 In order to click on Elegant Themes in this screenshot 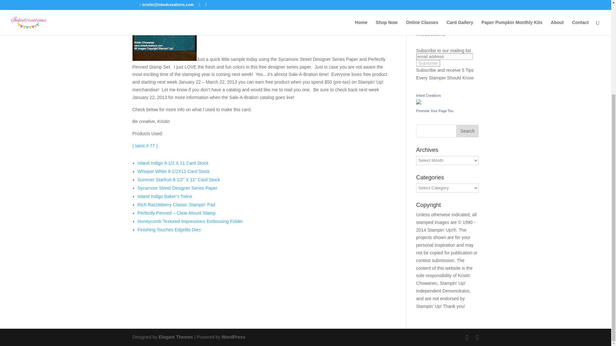, I will do `click(175, 337)`.